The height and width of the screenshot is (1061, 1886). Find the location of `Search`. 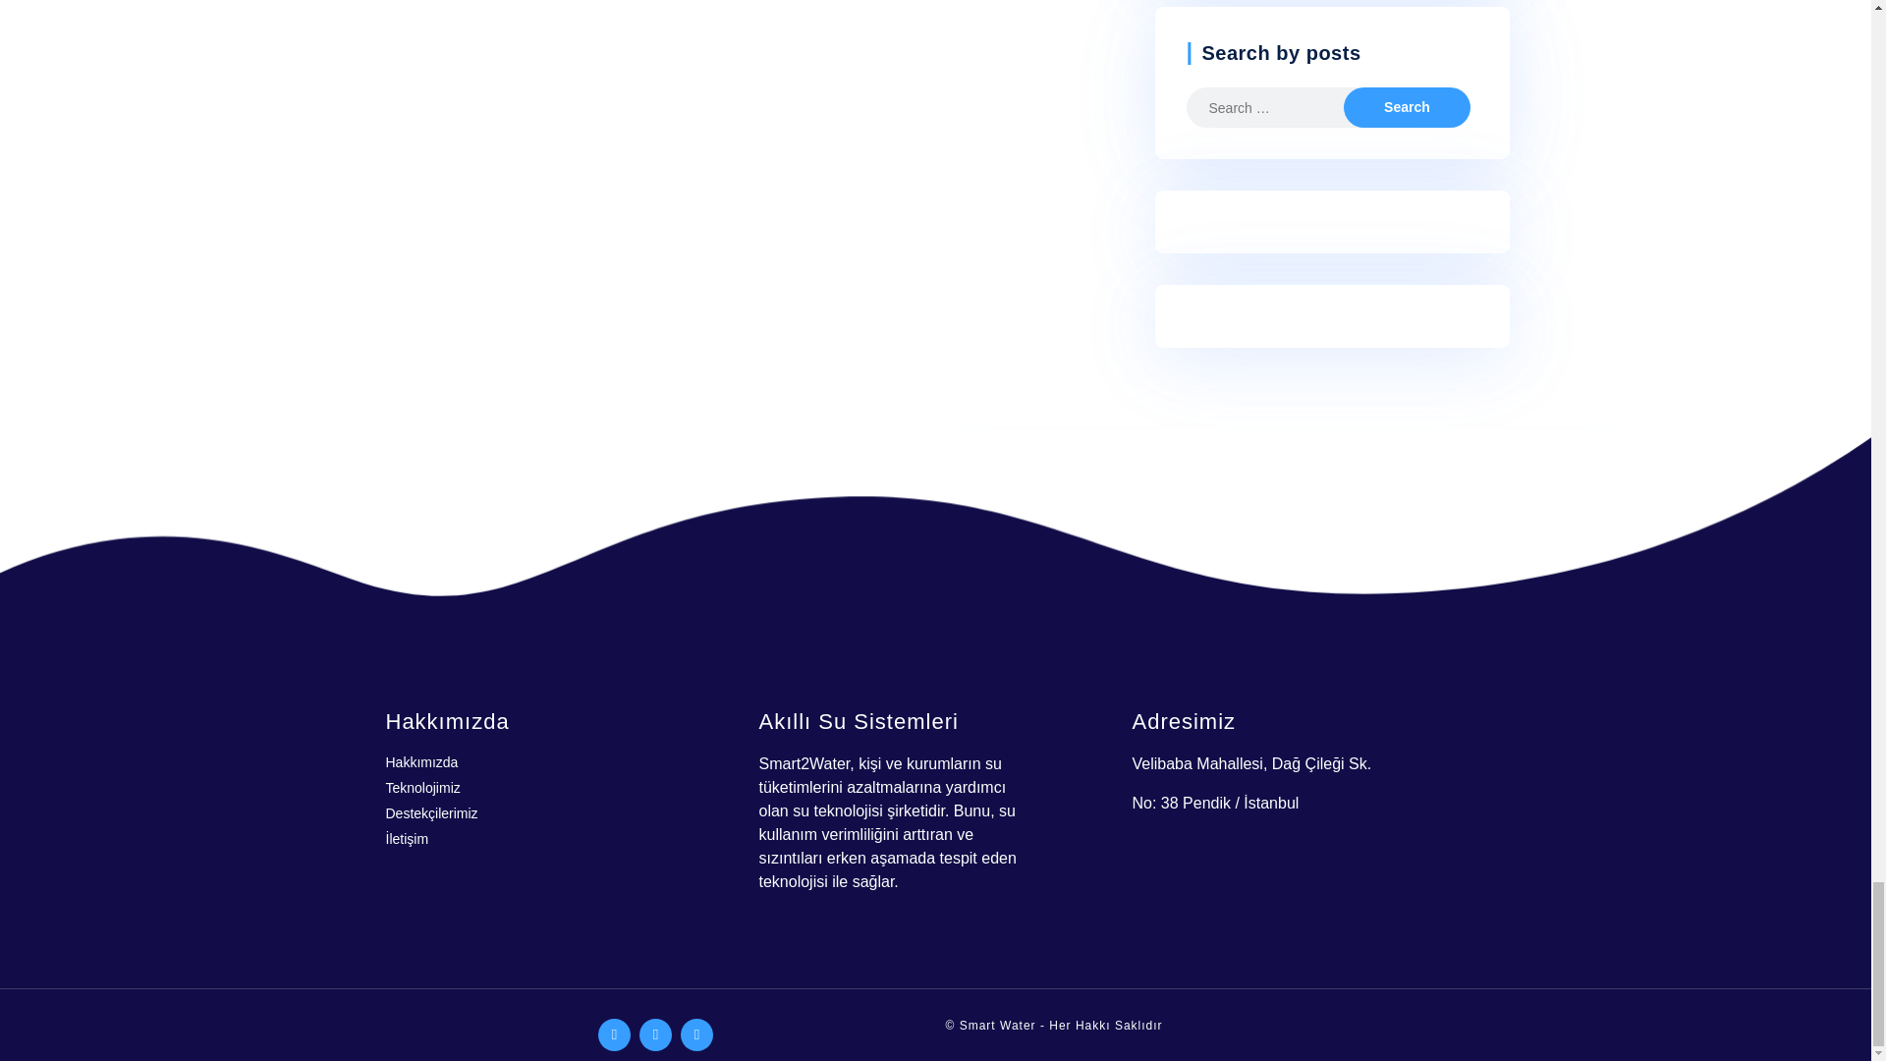

Search is located at coordinates (1406, 106).